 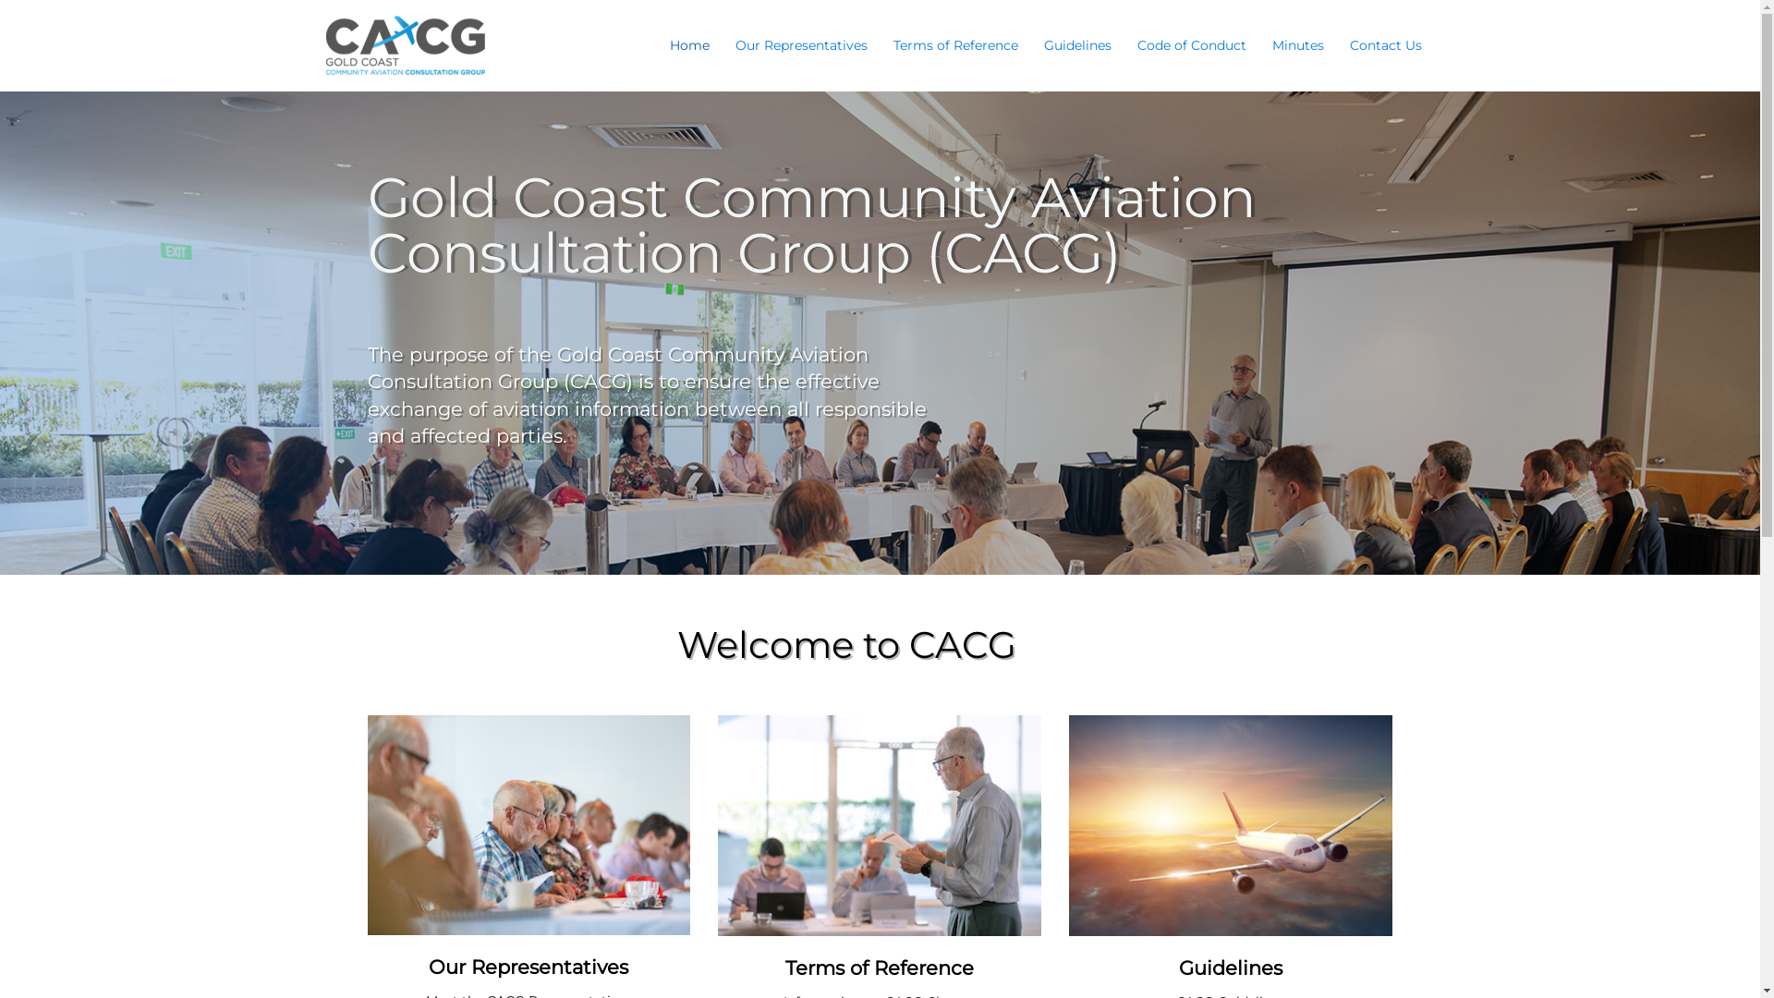 What do you see at coordinates (689, 45) in the screenshot?
I see `Home` at bounding box center [689, 45].